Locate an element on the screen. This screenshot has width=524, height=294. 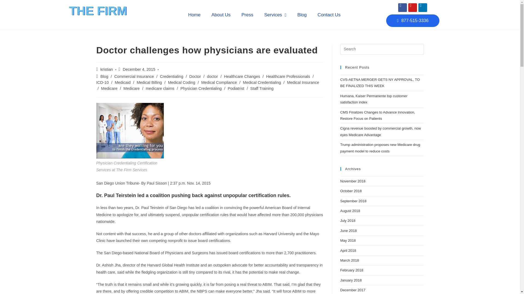
ICD-10 is located at coordinates (102, 82).